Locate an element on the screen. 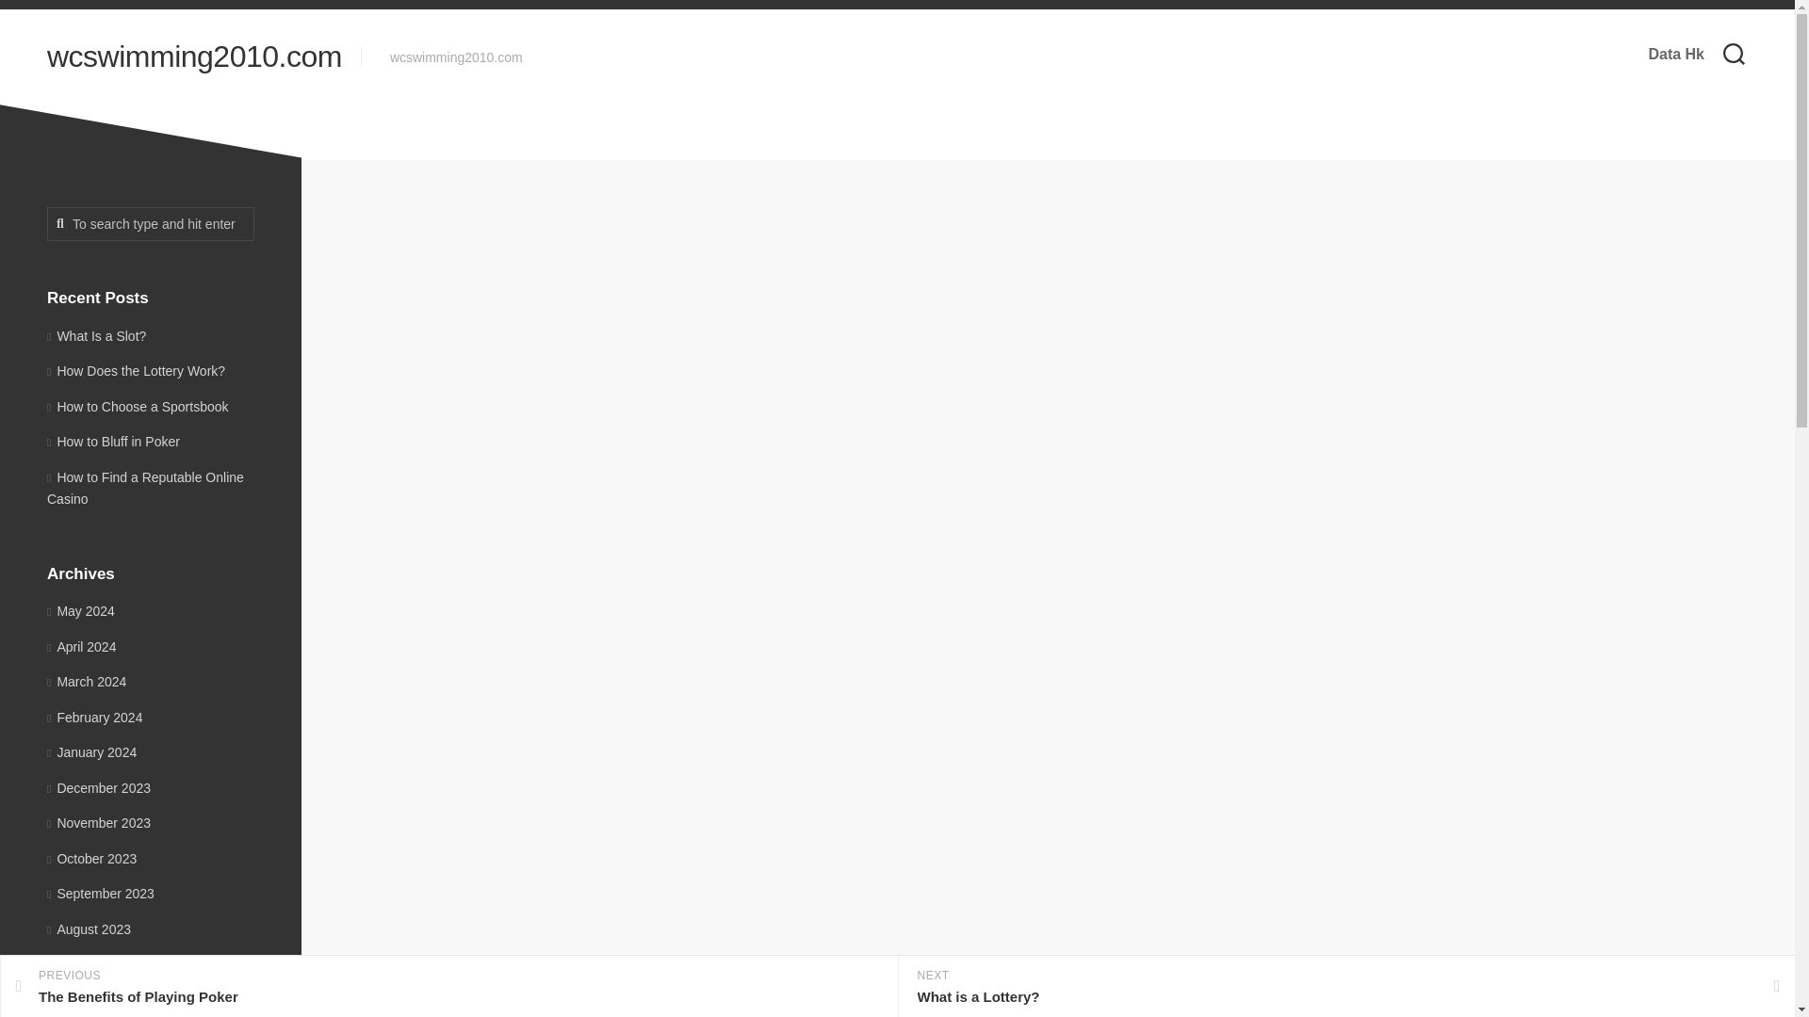  How to Choose a Sportsbook is located at coordinates (138, 407).